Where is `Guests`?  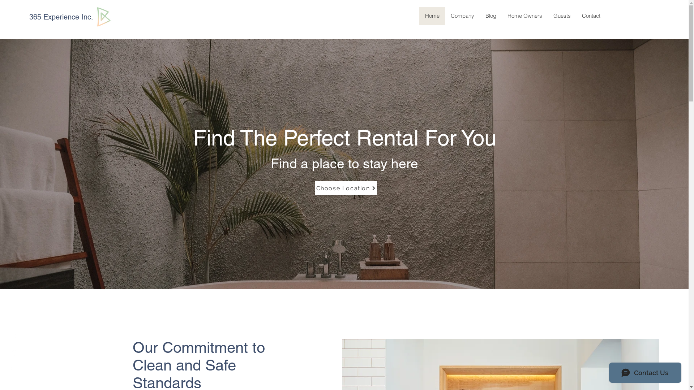 Guests is located at coordinates (562, 16).